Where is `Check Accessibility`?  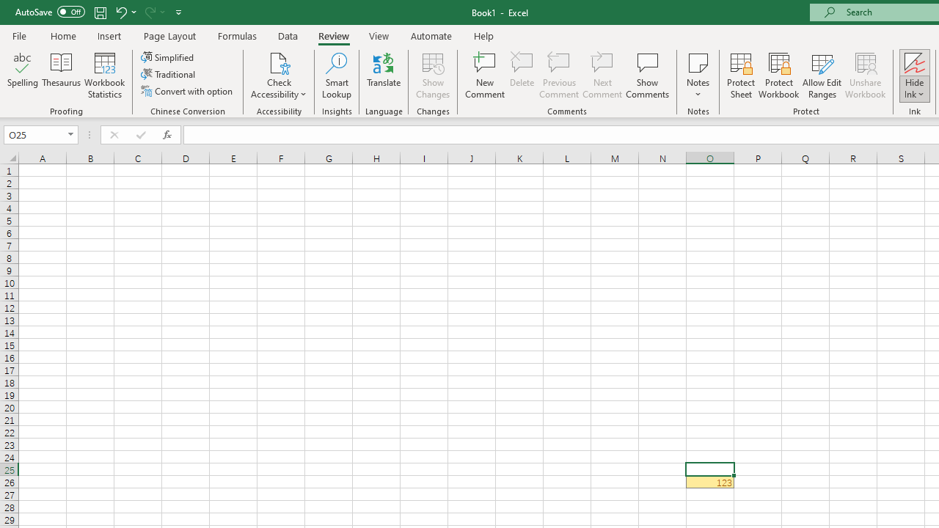
Check Accessibility is located at coordinates (279, 62).